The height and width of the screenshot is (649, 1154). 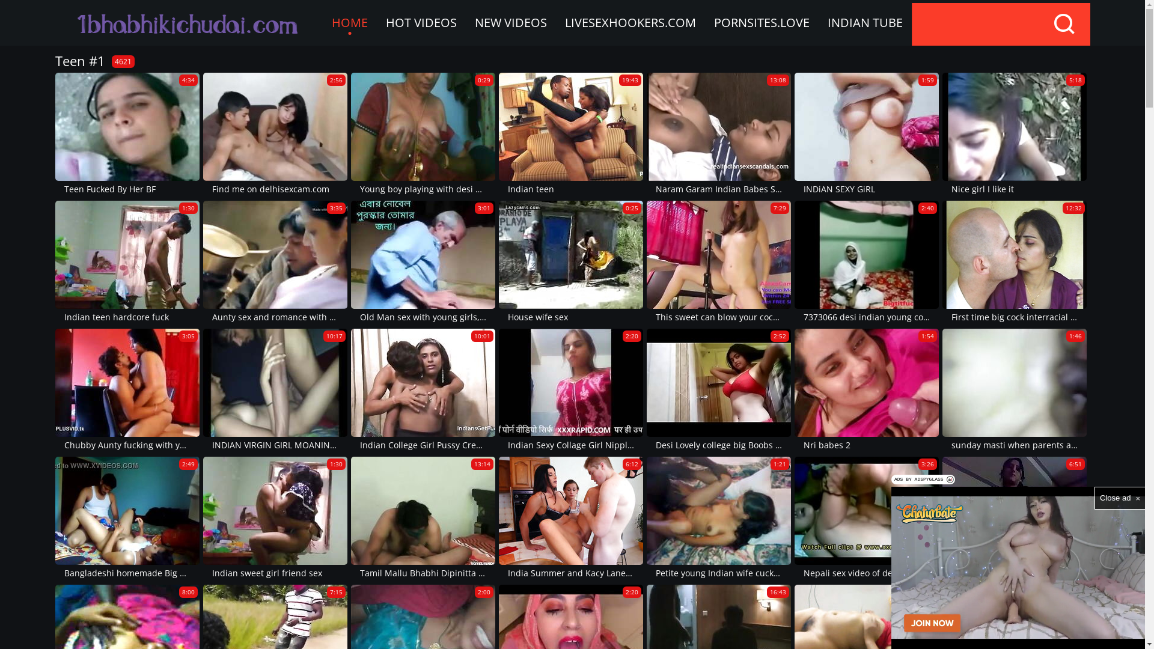 I want to click on 10:01
Indian College Girl Pussy Creampie, so click(x=423, y=391).